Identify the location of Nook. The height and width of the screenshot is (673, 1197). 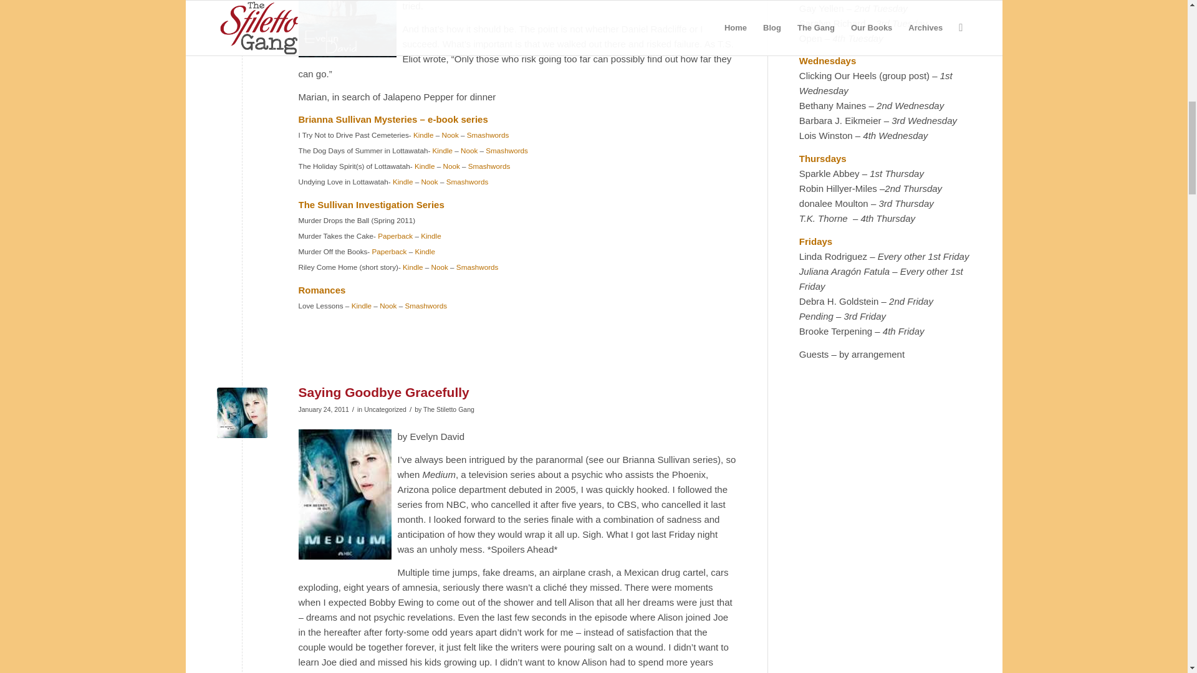
(451, 166).